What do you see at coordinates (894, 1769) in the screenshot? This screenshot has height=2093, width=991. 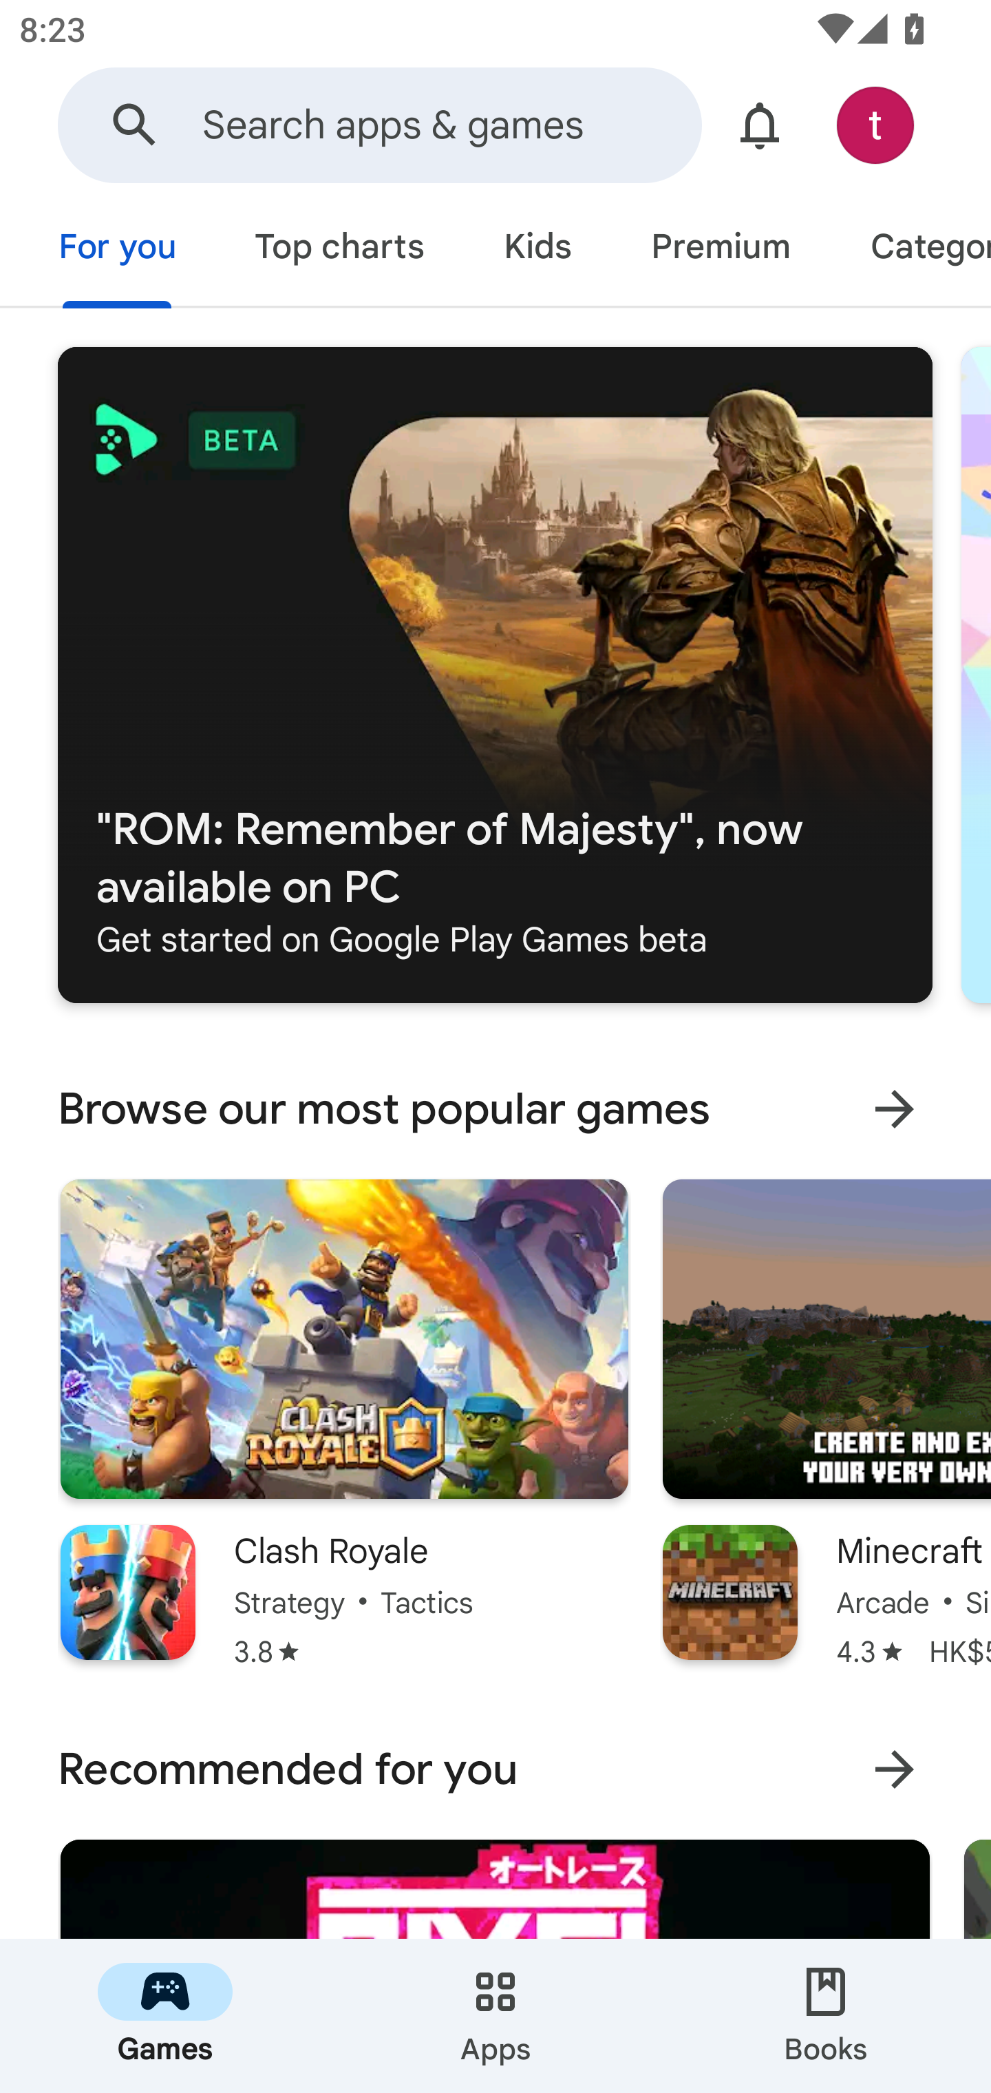 I see `More results for Recommended for you` at bounding box center [894, 1769].